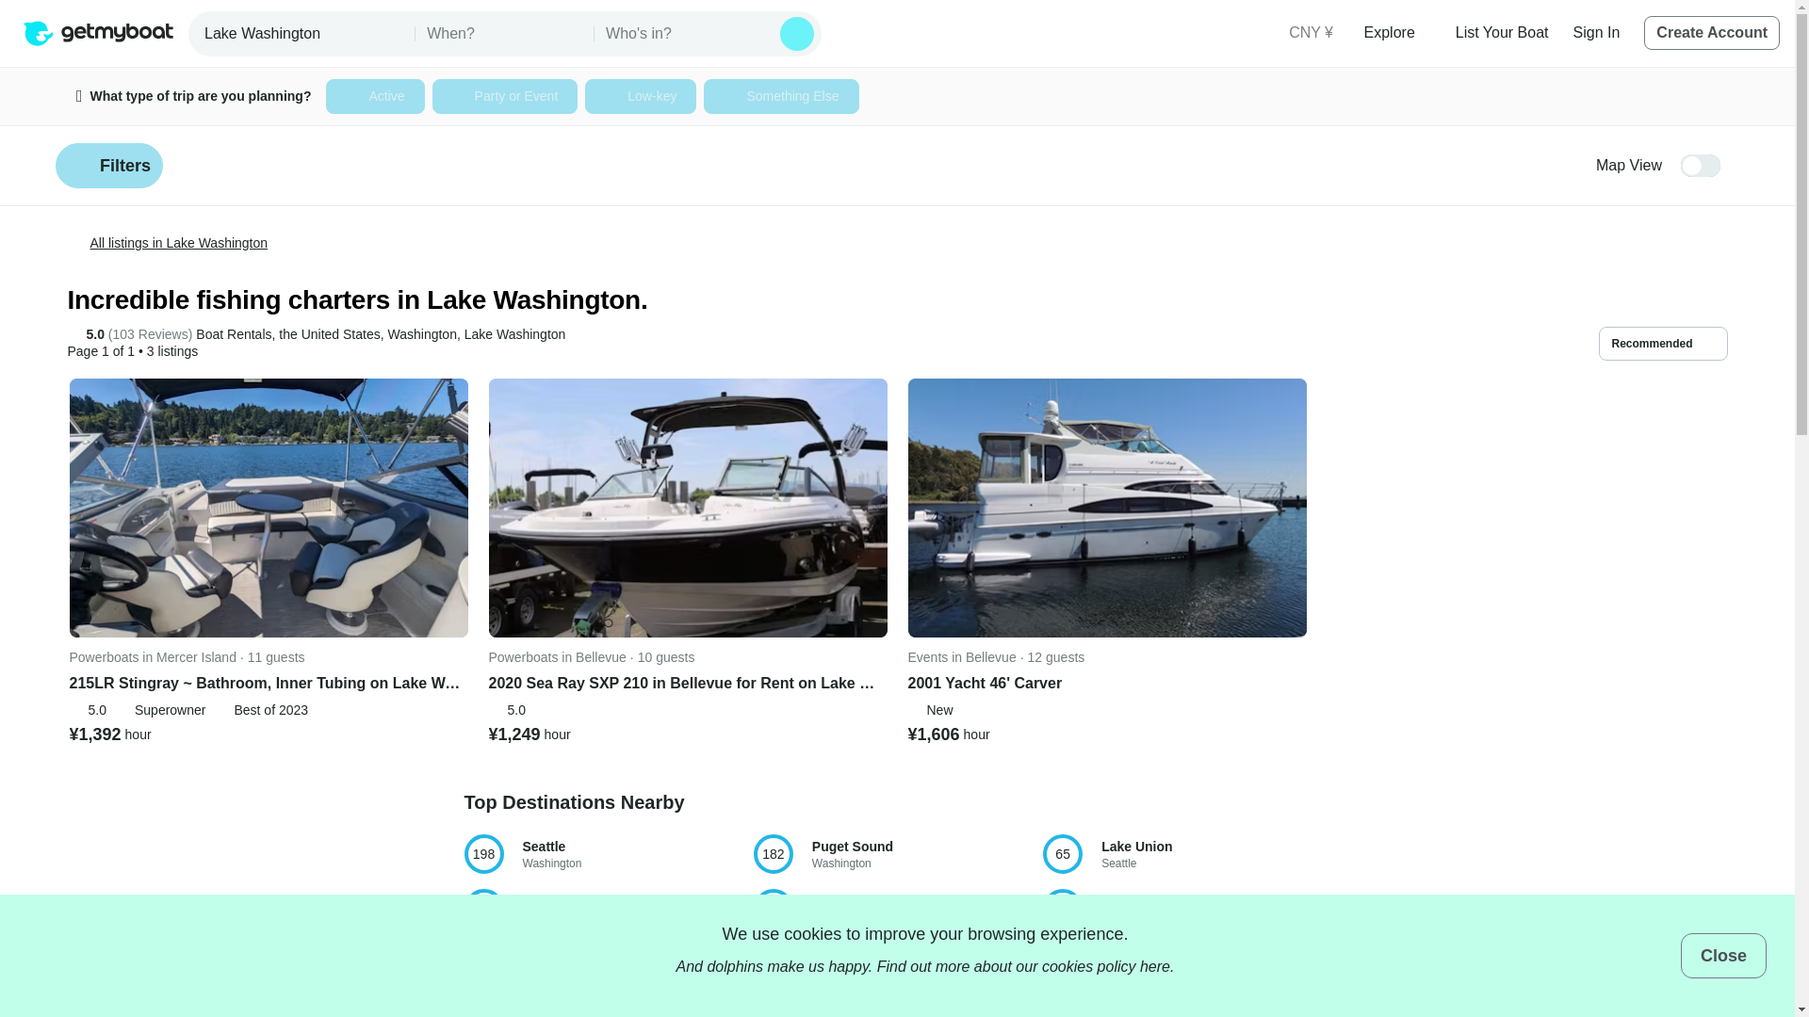 This screenshot has height=1017, width=1809. Describe the element at coordinates (1396, 32) in the screenshot. I see `Explore` at that location.